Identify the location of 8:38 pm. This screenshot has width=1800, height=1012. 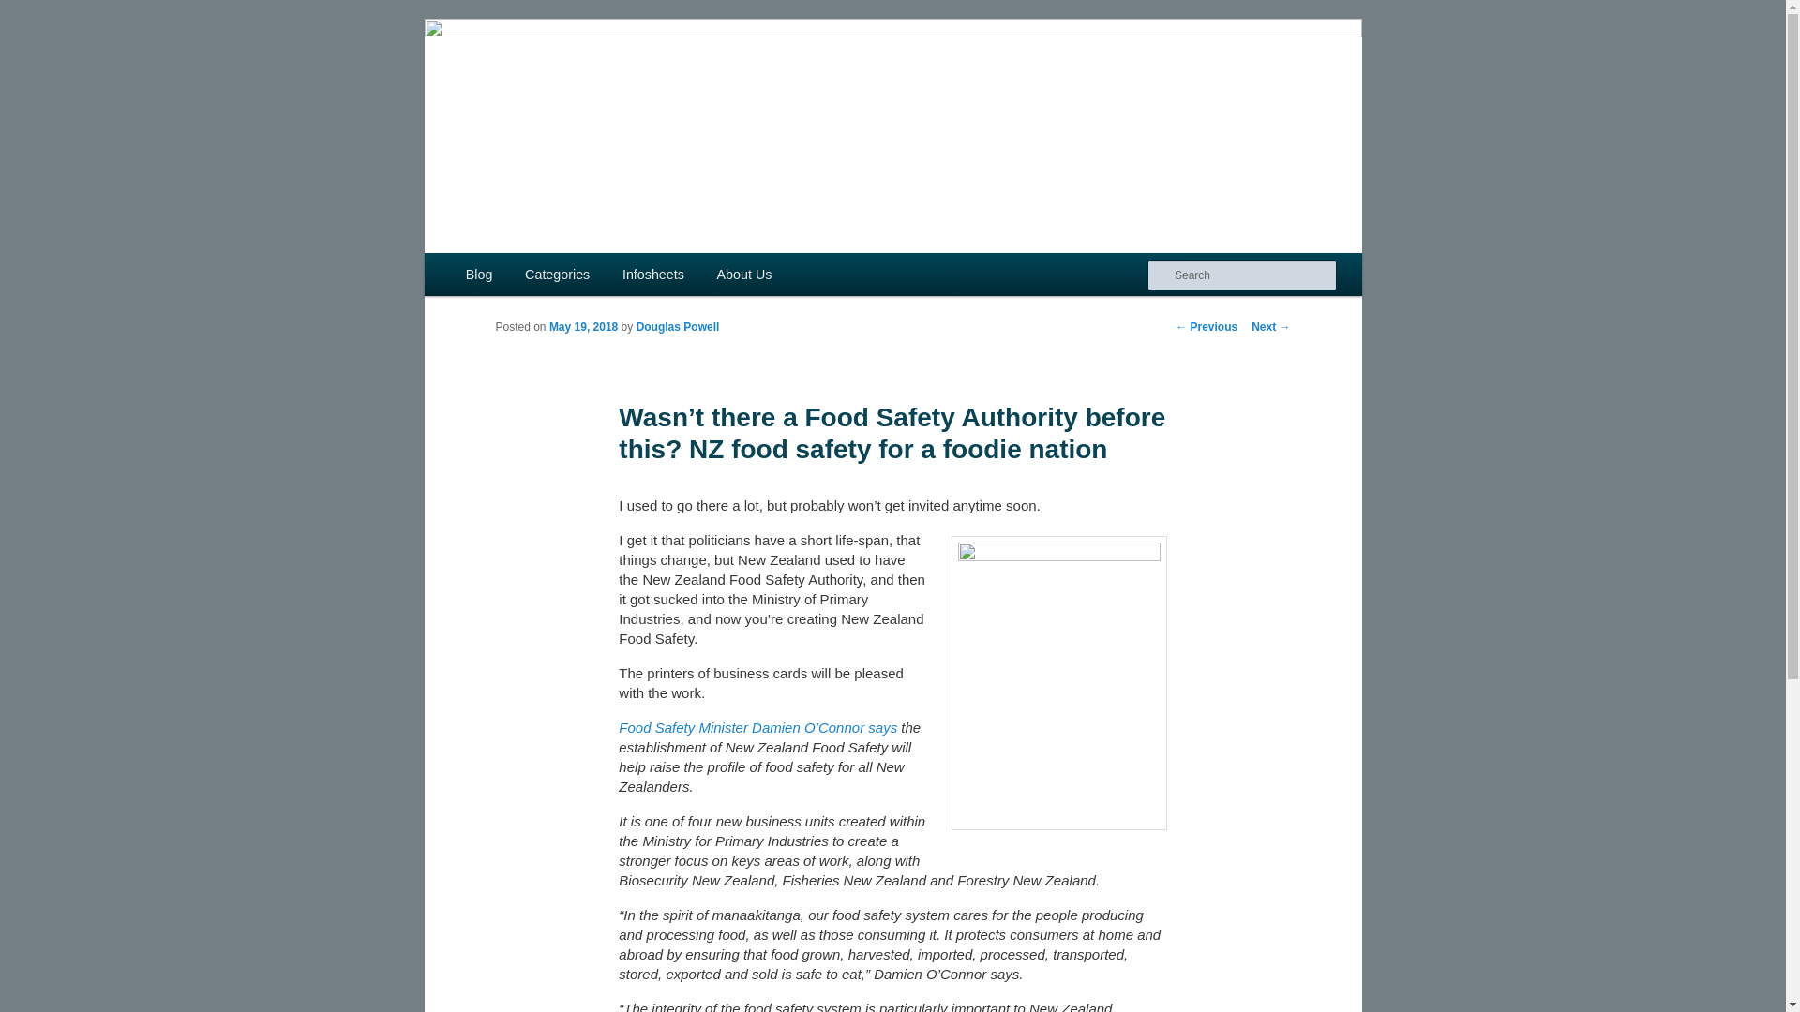
(583, 327).